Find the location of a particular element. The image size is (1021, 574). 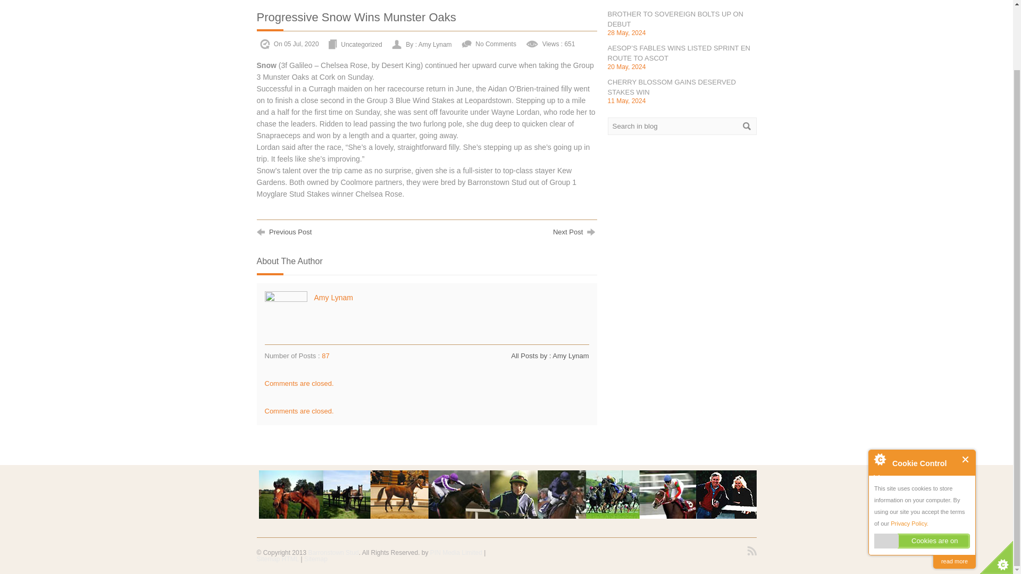

CHERRY BLOSSOM GAINS DESERVED STAKES WIN is located at coordinates (671, 87).